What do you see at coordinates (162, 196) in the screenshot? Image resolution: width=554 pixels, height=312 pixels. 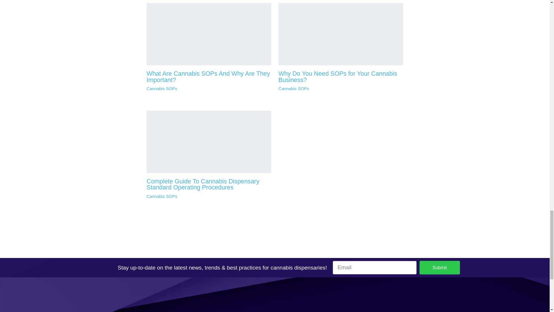 I see `Cannabis SOPs` at bounding box center [162, 196].